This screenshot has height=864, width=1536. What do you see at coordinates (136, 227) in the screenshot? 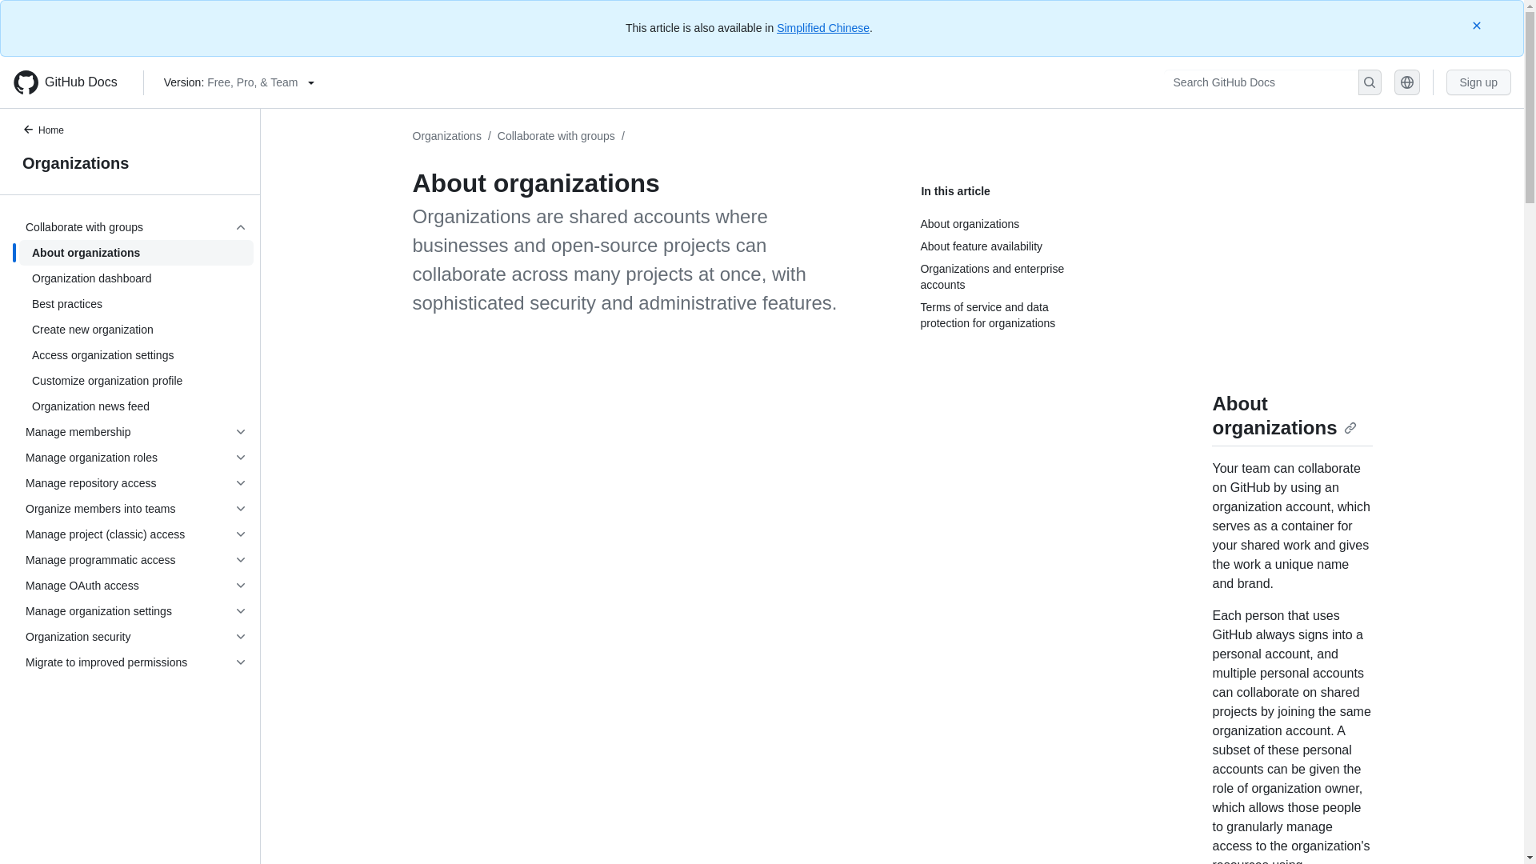
I see `Collaborate with groups` at bounding box center [136, 227].